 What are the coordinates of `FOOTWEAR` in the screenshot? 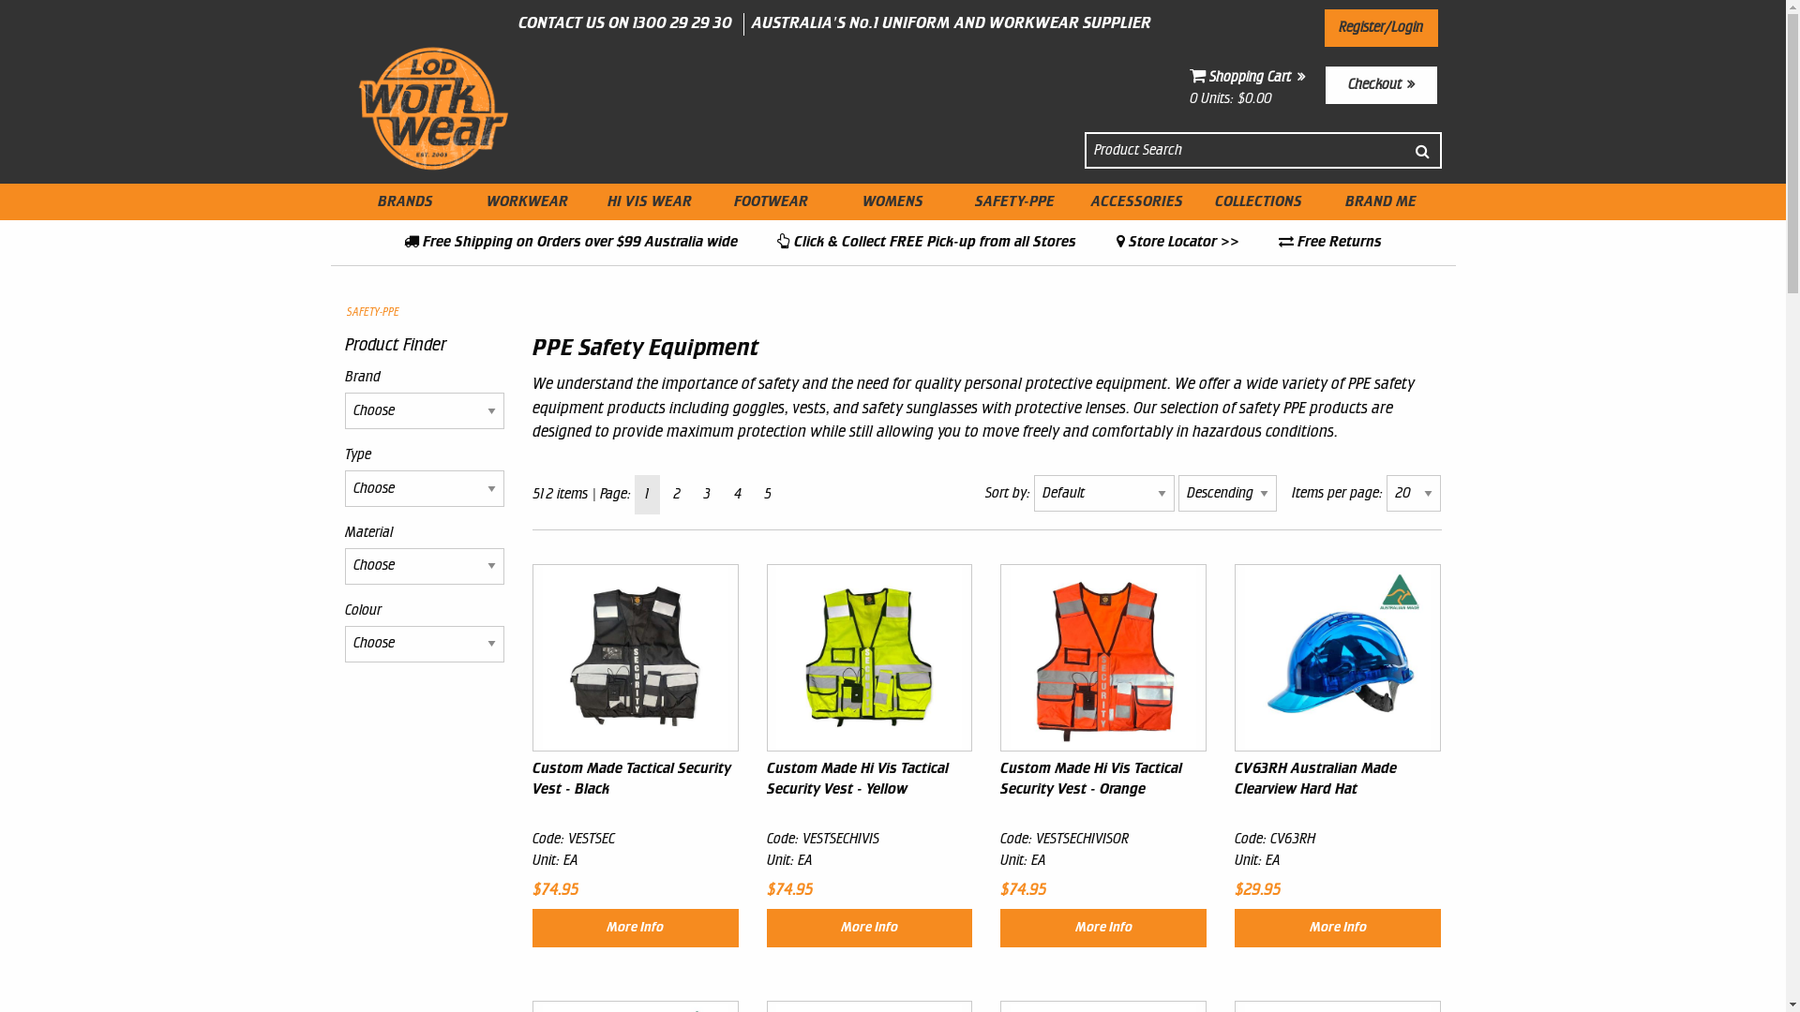 It's located at (772, 201).